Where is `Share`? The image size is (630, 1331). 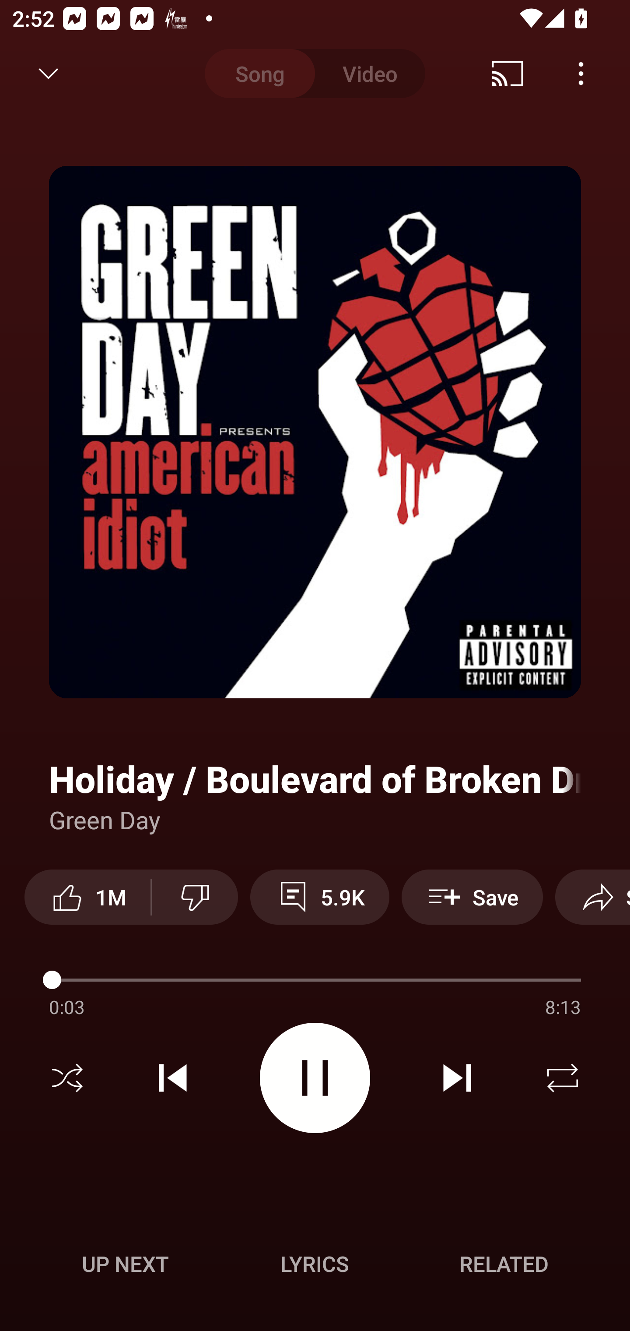
Share is located at coordinates (514, 74).